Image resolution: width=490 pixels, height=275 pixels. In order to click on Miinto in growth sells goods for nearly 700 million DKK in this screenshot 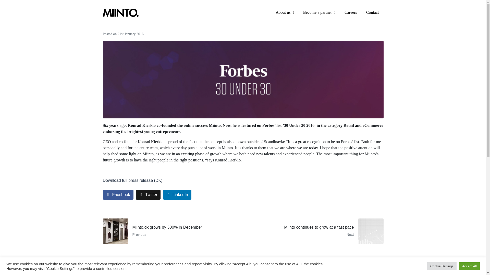, I will do `click(351, 274)`.